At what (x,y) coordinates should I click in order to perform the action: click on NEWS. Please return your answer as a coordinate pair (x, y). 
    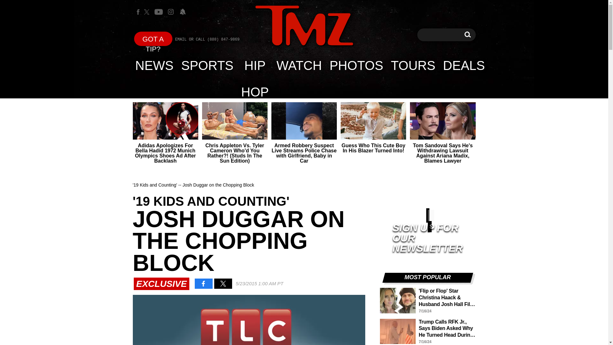
    Looking at the image, I should click on (412, 65).